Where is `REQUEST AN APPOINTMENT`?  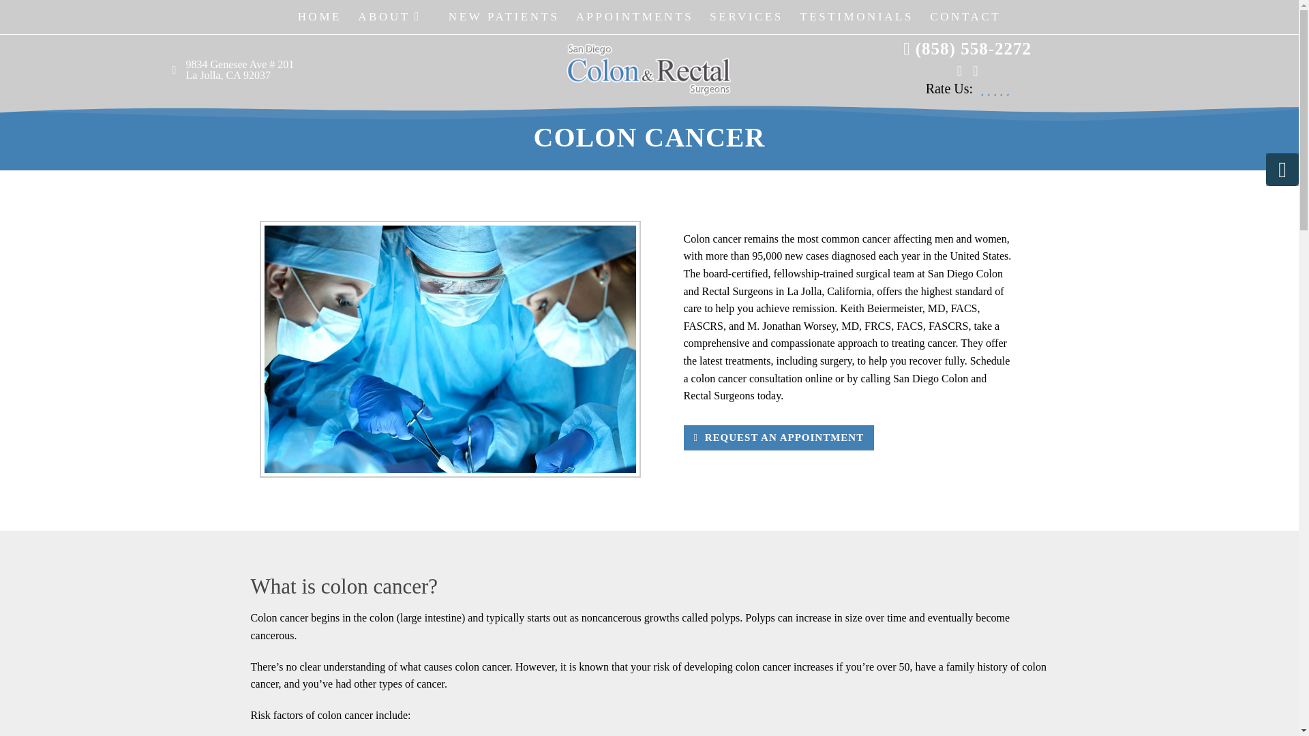
REQUEST AN APPOINTMENT is located at coordinates (777, 438).